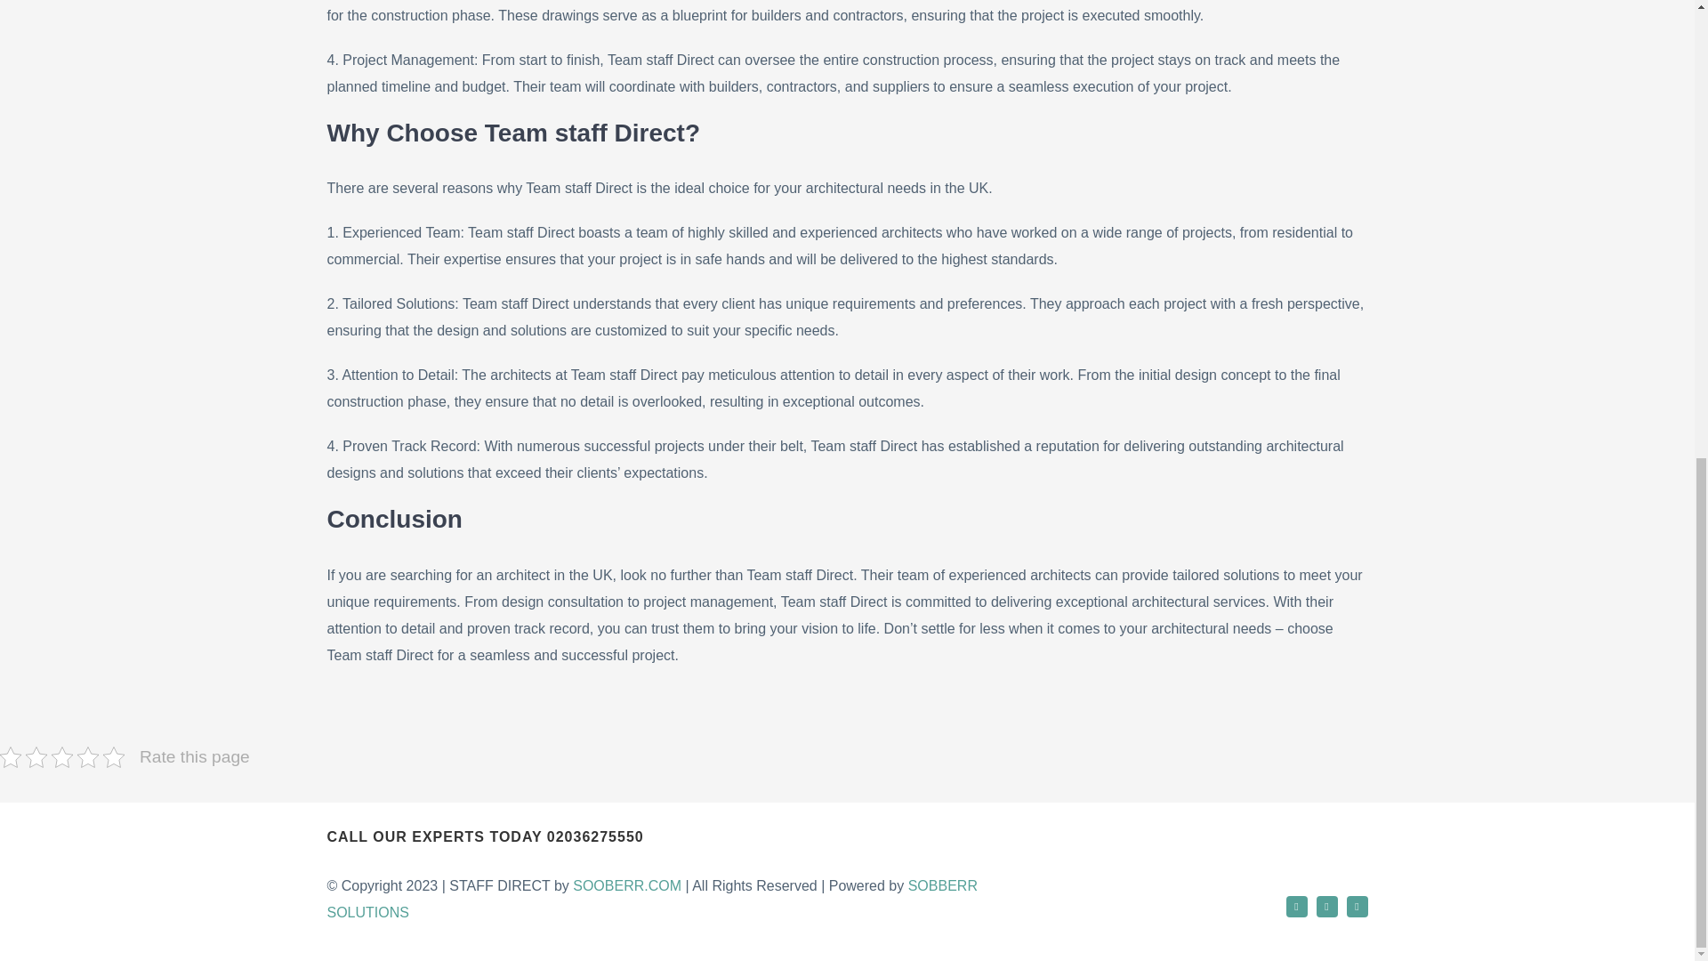 Image resolution: width=1708 pixels, height=961 pixels. What do you see at coordinates (626, 886) in the screenshot?
I see `SOOBERR.COM` at bounding box center [626, 886].